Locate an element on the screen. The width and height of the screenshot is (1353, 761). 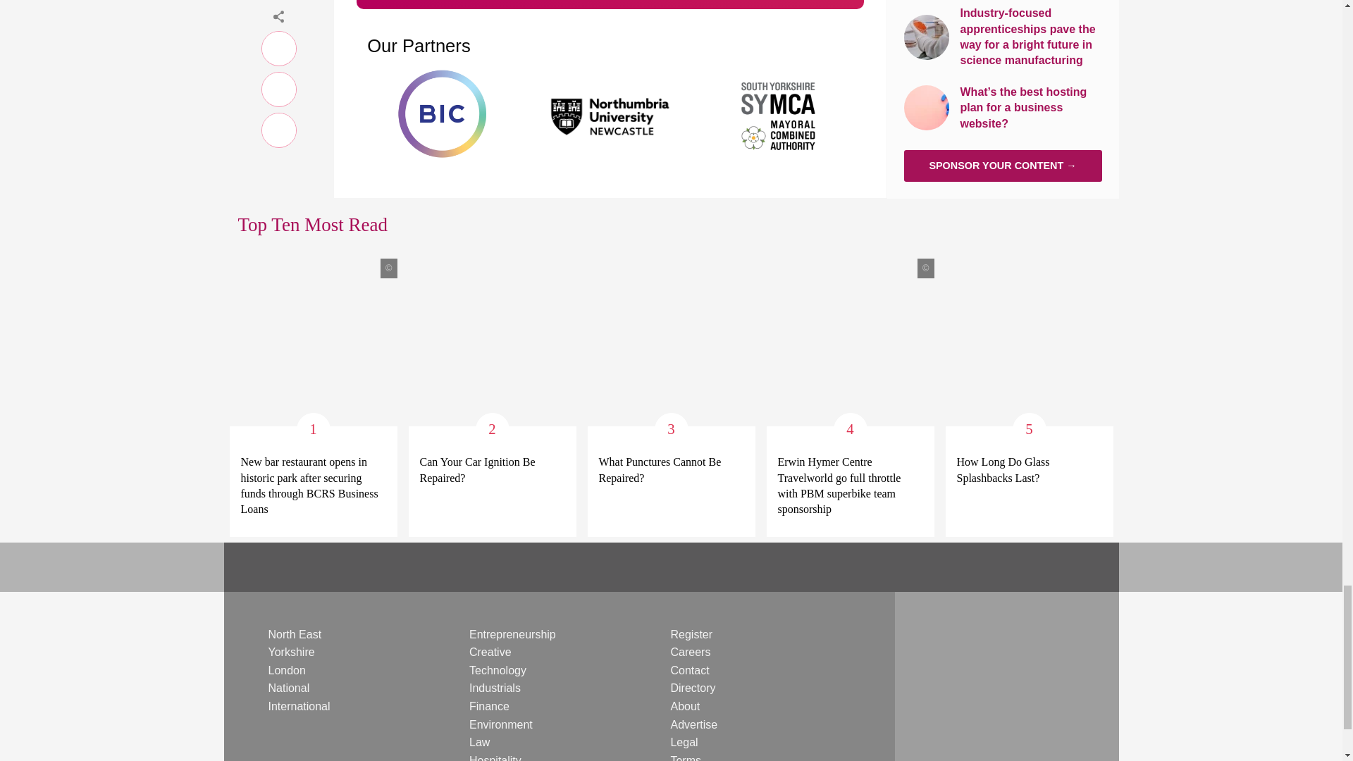
What Punctures Cannot Be Repaired? is located at coordinates (672, 470).